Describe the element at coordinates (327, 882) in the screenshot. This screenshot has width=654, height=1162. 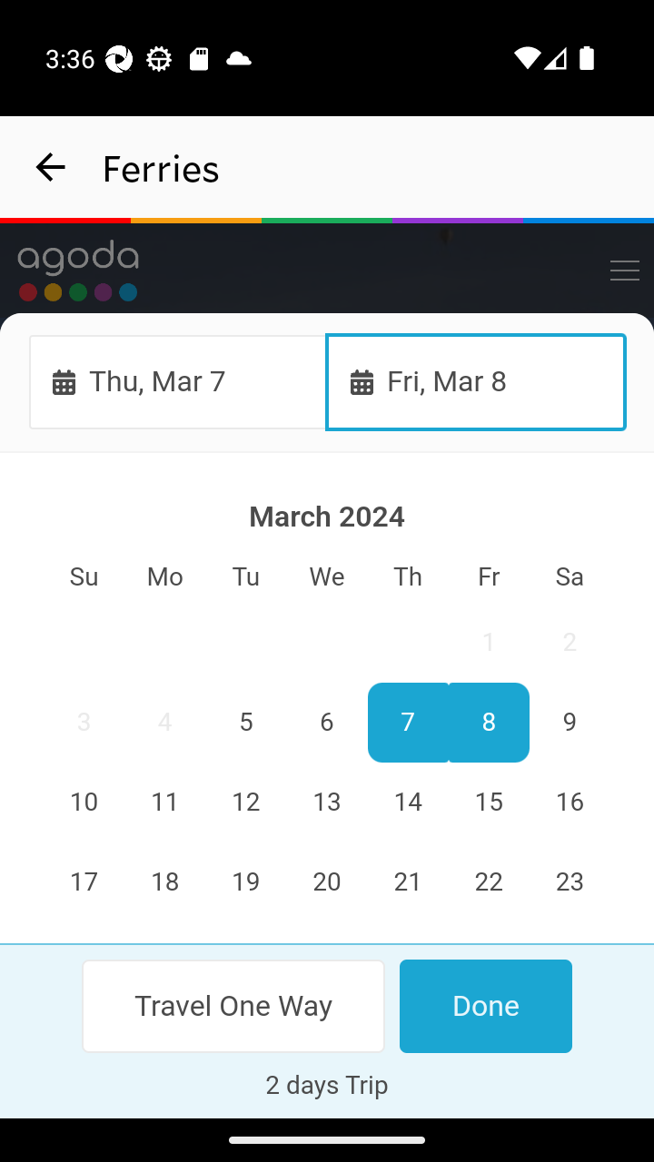
I see `20` at that location.